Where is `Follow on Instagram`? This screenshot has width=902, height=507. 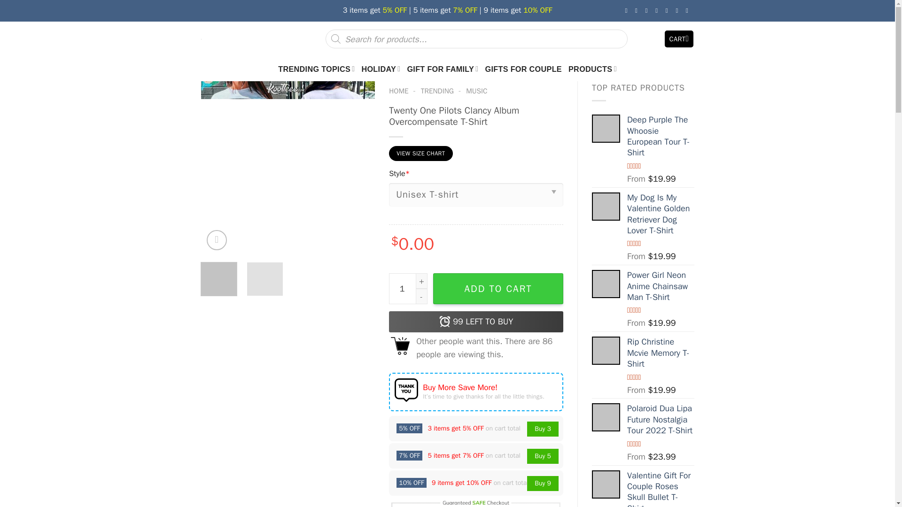
Follow on Instagram is located at coordinates (638, 10).